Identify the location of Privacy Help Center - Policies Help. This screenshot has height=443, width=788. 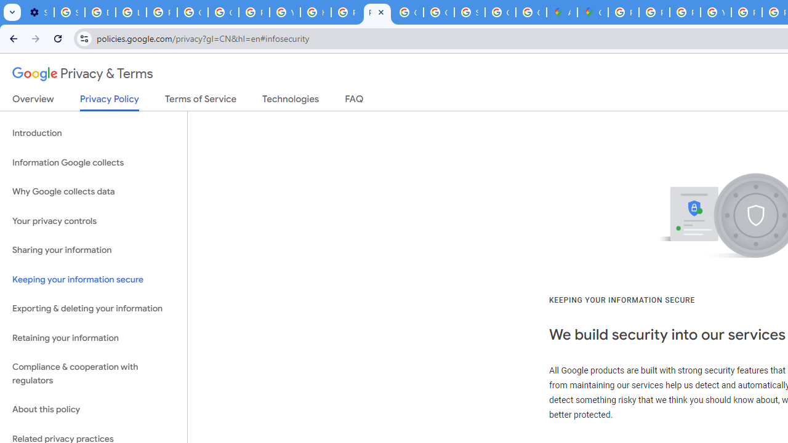
(685, 12).